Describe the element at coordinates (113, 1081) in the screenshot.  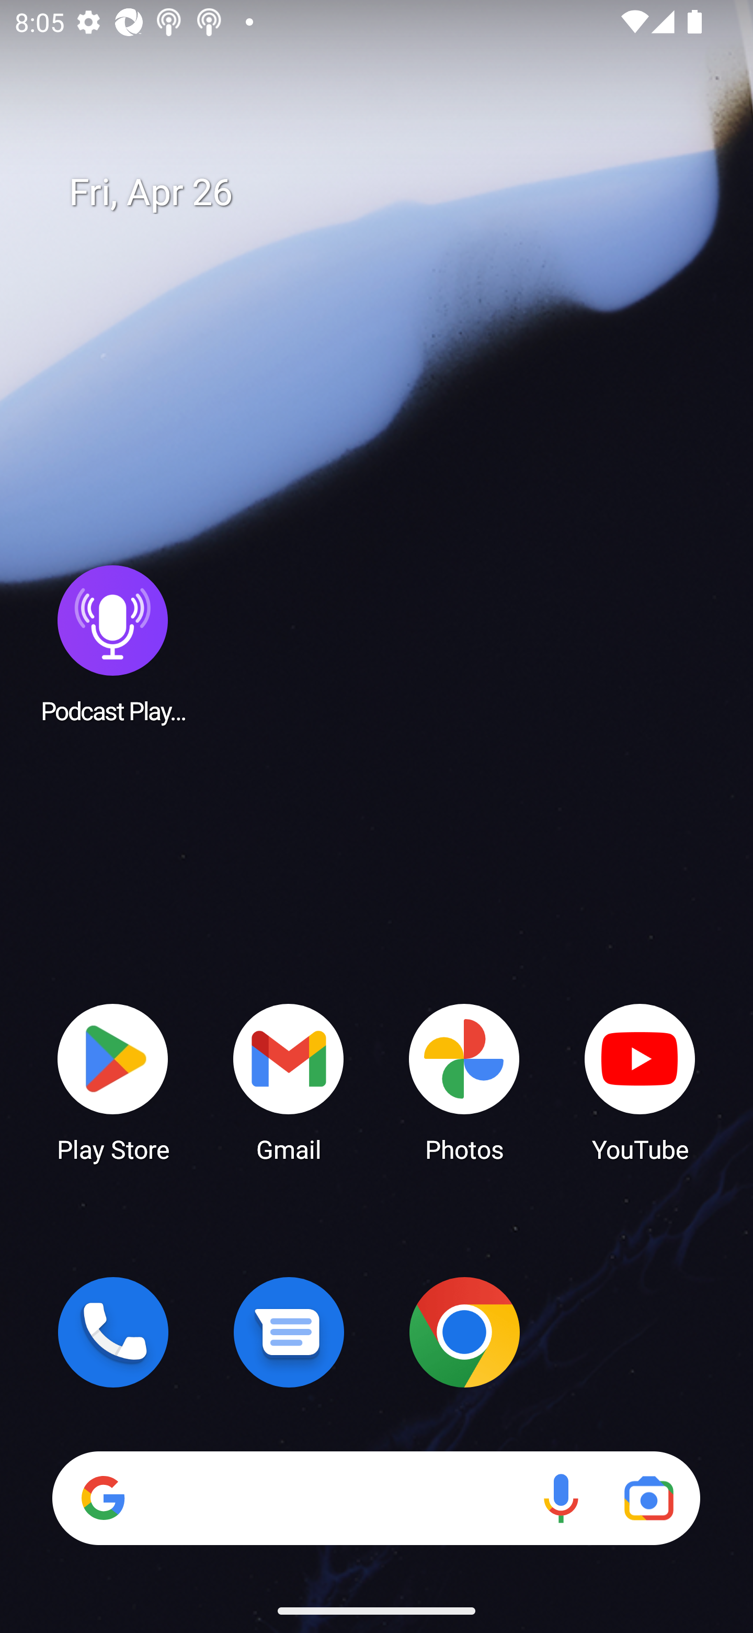
I see `Play Store` at that location.